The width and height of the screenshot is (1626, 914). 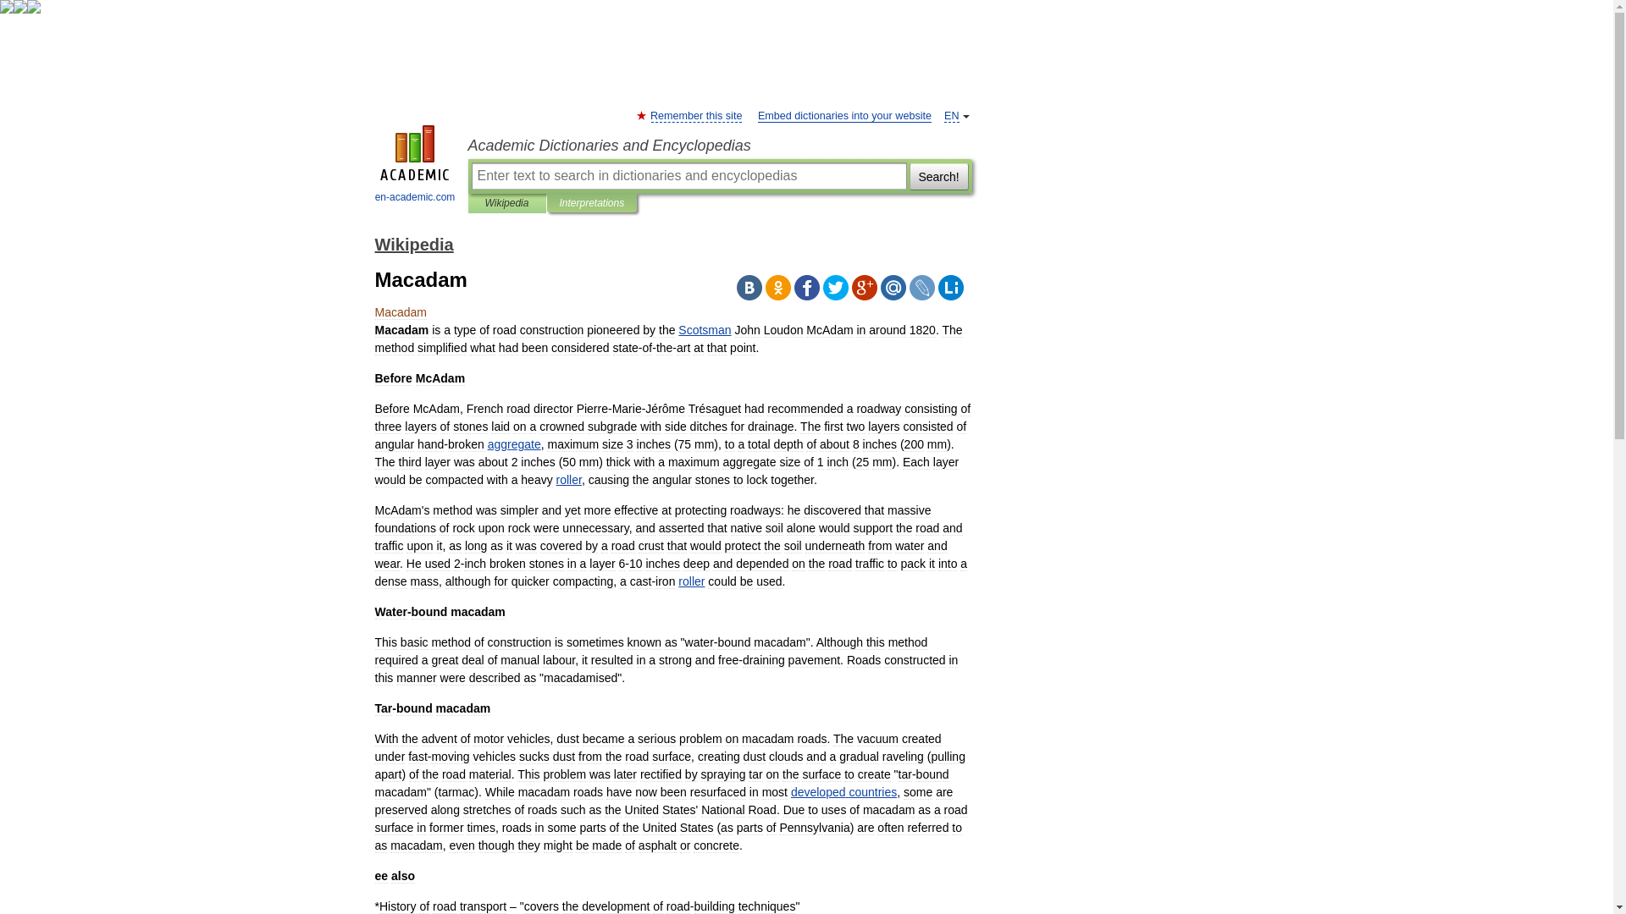 What do you see at coordinates (952, 115) in the screenshot?
I see `EN` at bounding box center [952, 115].